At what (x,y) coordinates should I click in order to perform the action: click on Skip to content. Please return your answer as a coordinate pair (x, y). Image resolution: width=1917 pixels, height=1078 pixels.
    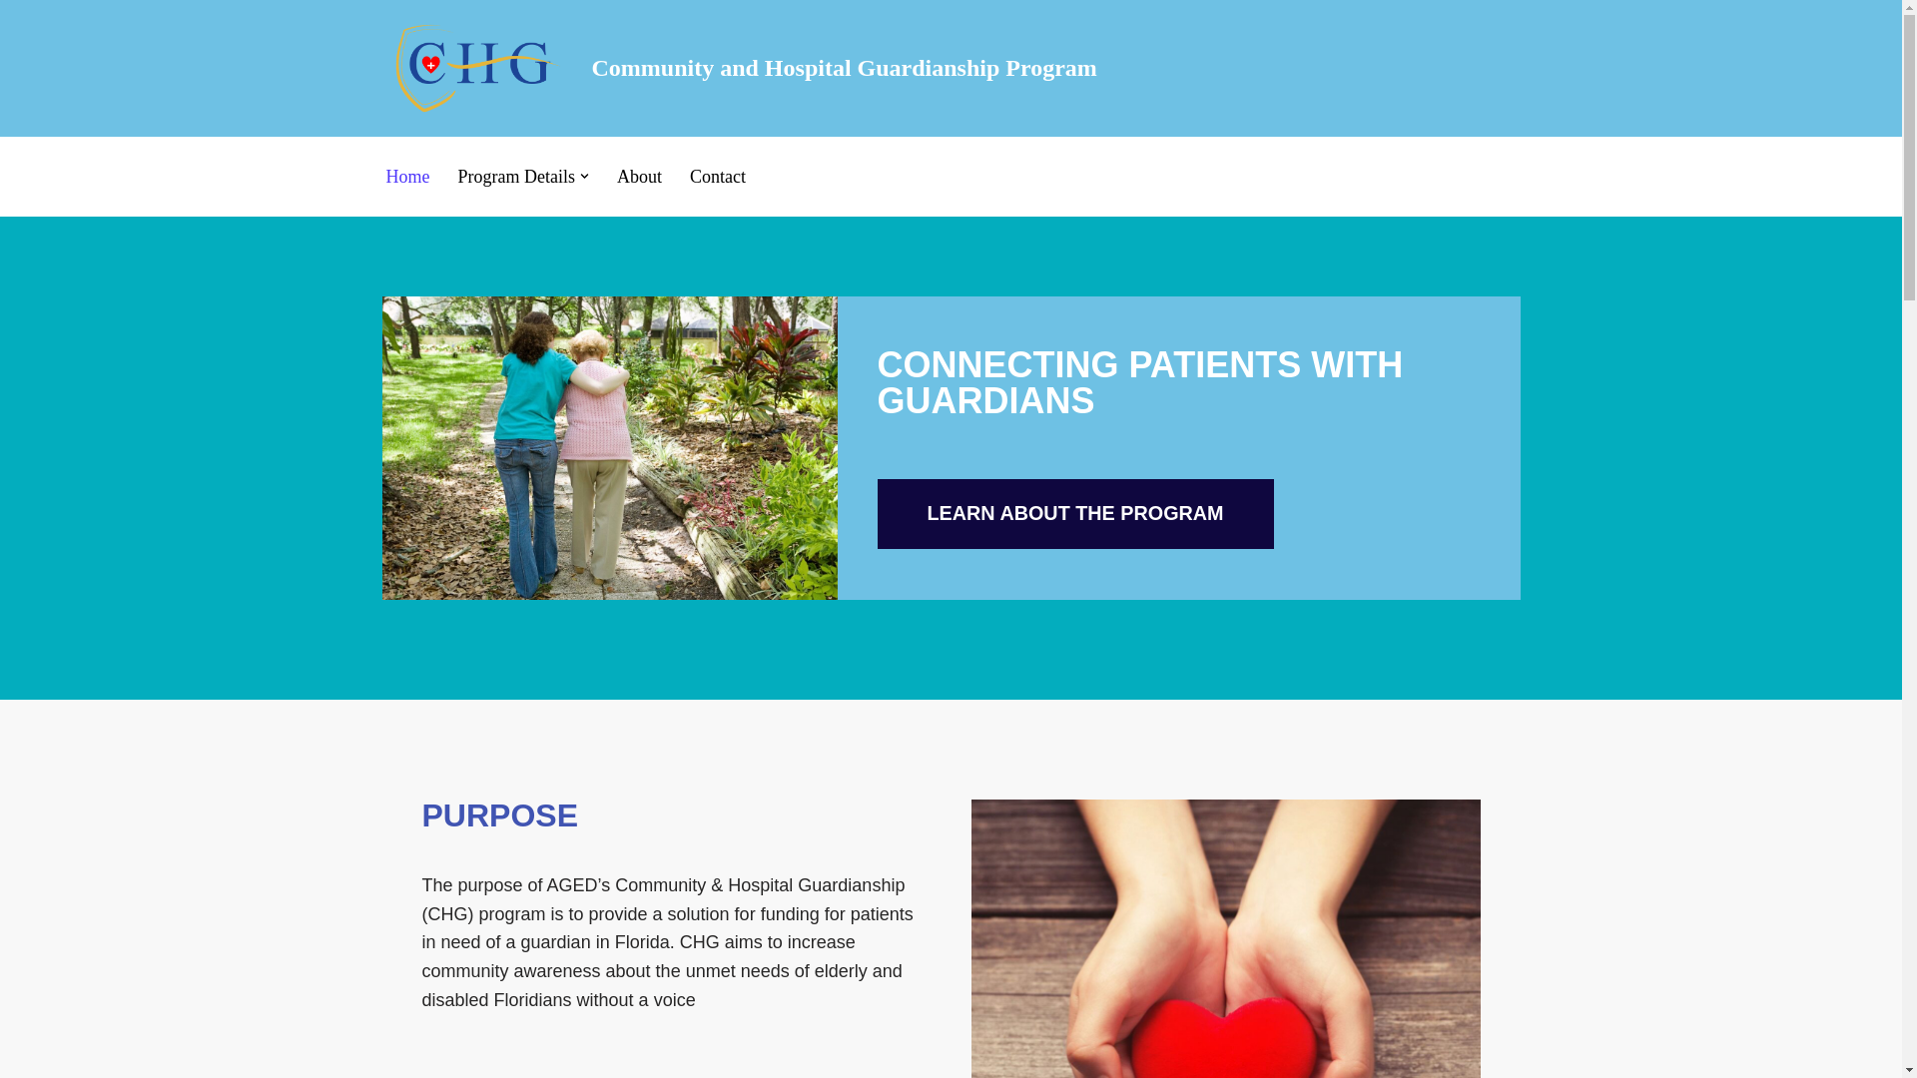
    Looking at the image, I should click on (15, 42).